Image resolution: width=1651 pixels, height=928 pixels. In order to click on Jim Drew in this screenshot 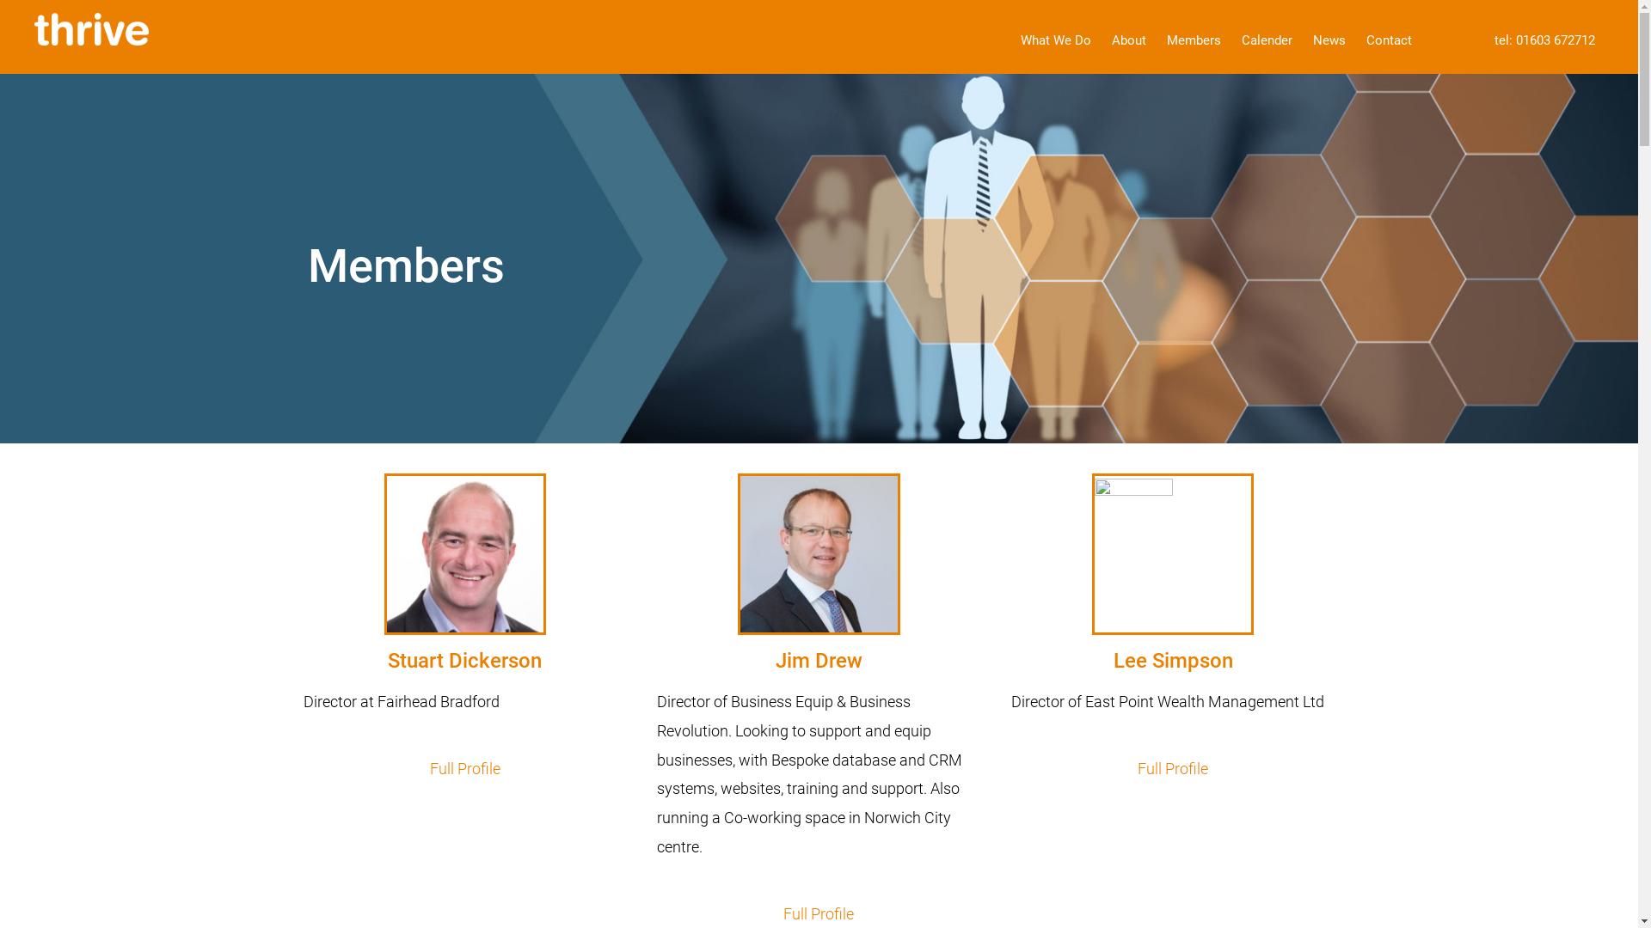, I will do `click(819, 661)`.